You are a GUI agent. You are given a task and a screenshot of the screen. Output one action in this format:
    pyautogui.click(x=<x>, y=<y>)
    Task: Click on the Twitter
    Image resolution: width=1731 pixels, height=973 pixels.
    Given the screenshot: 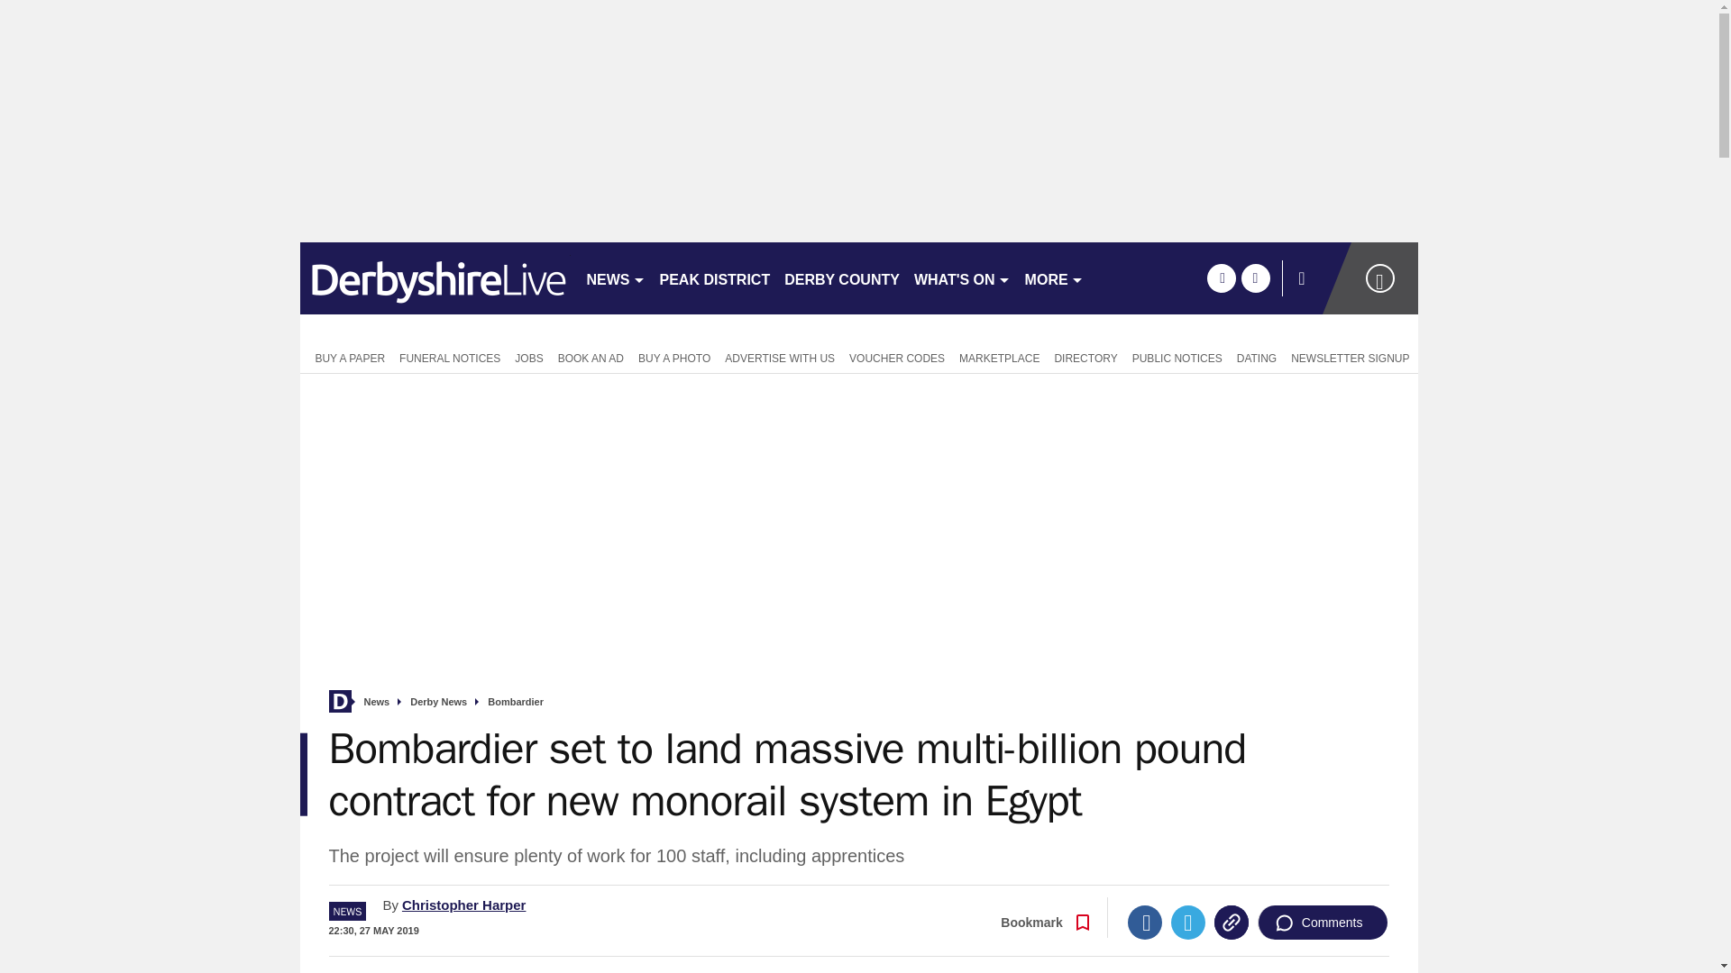 What is the action you would take?
    pyautogui.click(x=1188, y=923)
    